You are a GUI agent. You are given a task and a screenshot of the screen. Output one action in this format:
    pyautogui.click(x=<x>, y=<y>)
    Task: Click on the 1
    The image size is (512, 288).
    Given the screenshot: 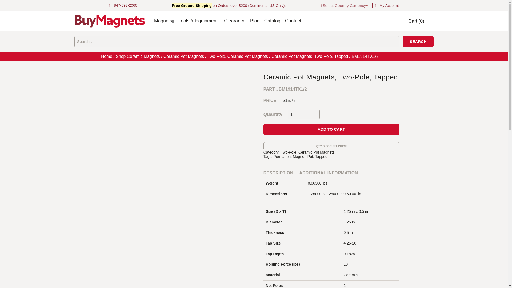 What is the action you would take?
    pyautogui.click(x=303, y=115)
    